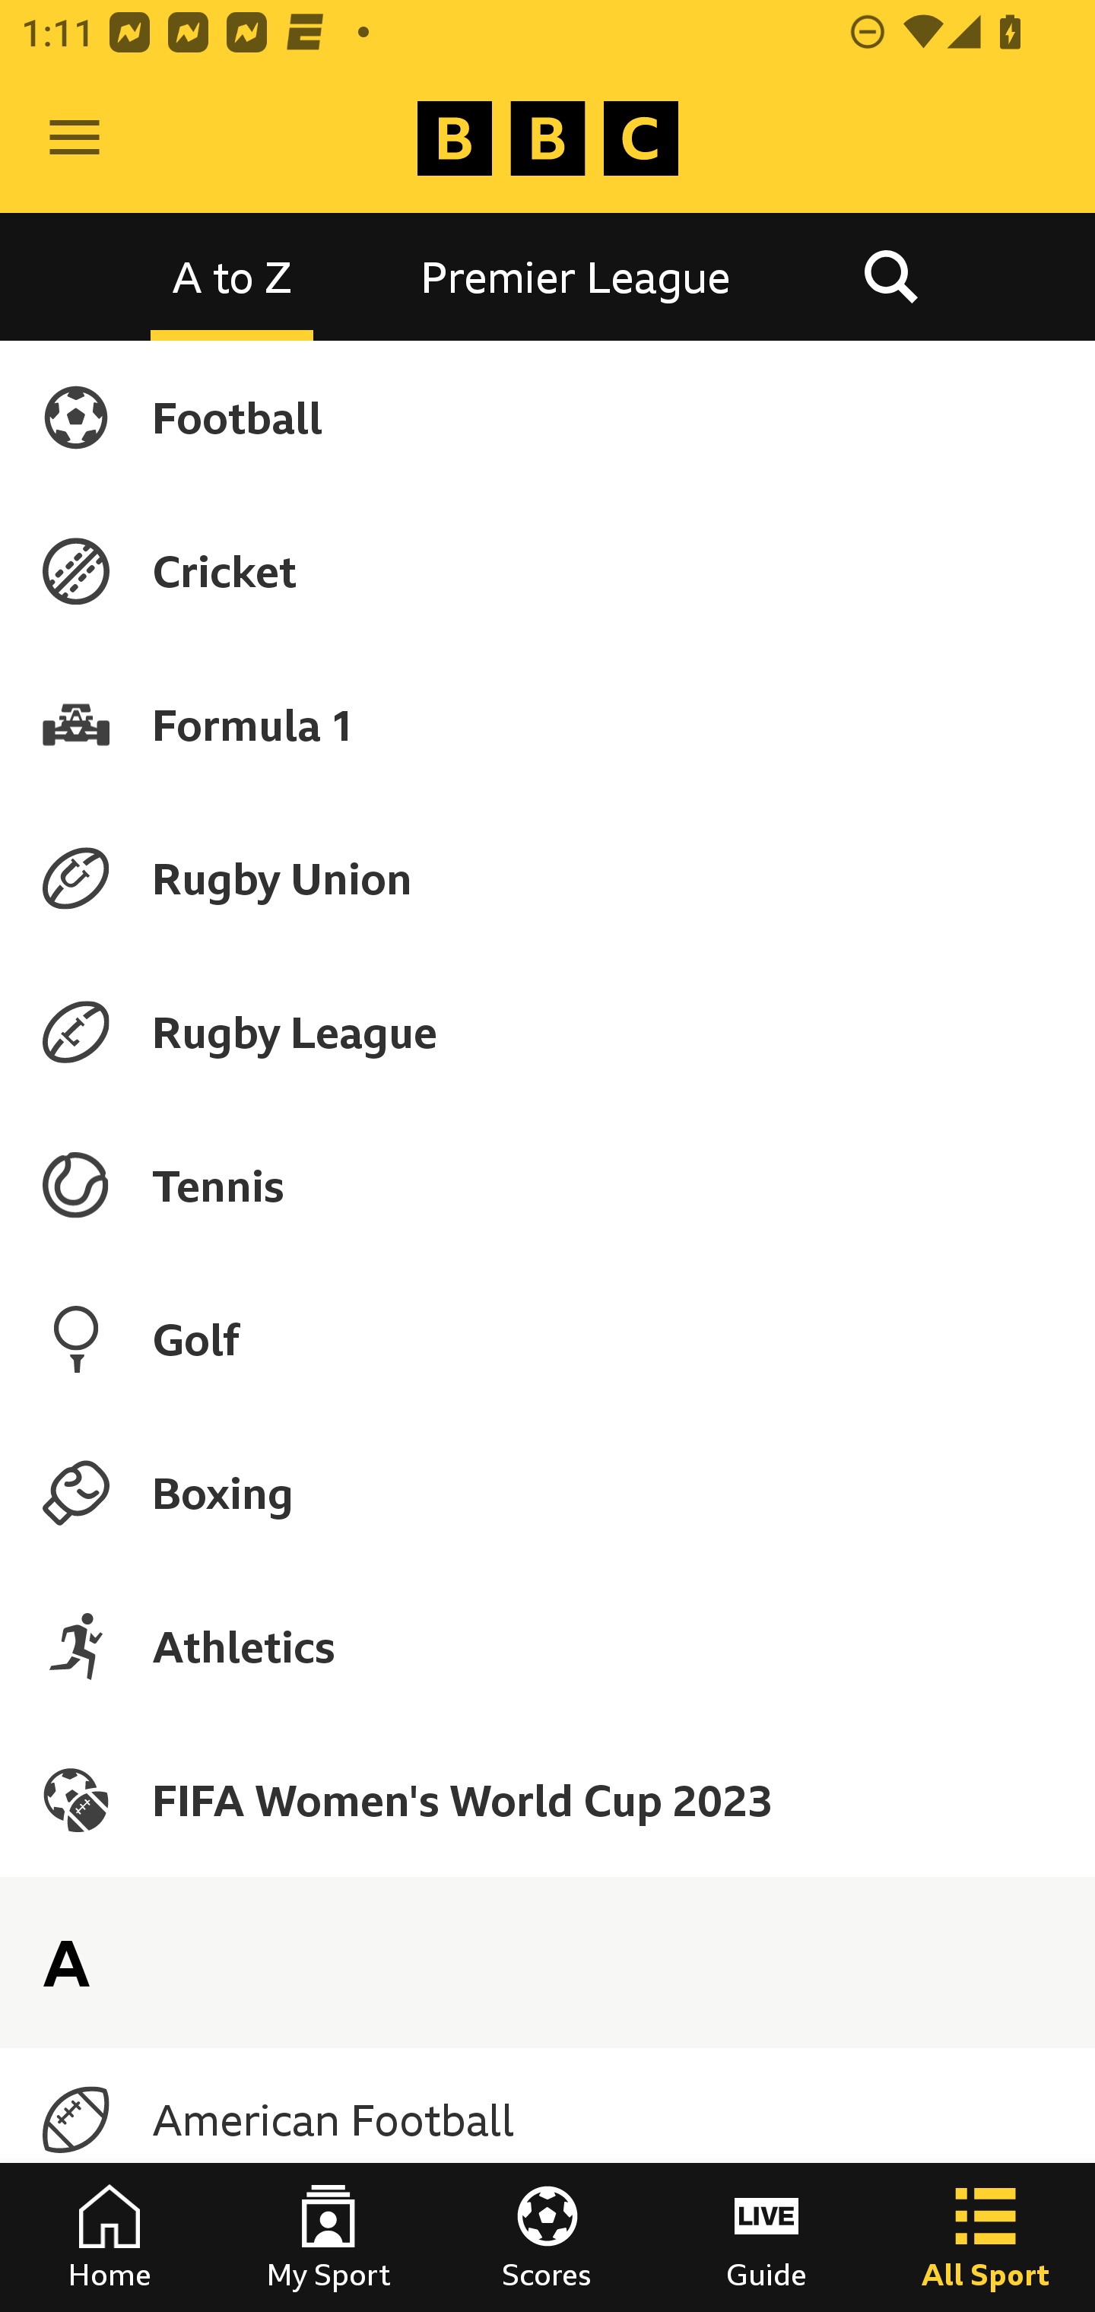 The width and height of the screenshot is (1095, 2312). I want to click on My Sport, so click(328, 2237).